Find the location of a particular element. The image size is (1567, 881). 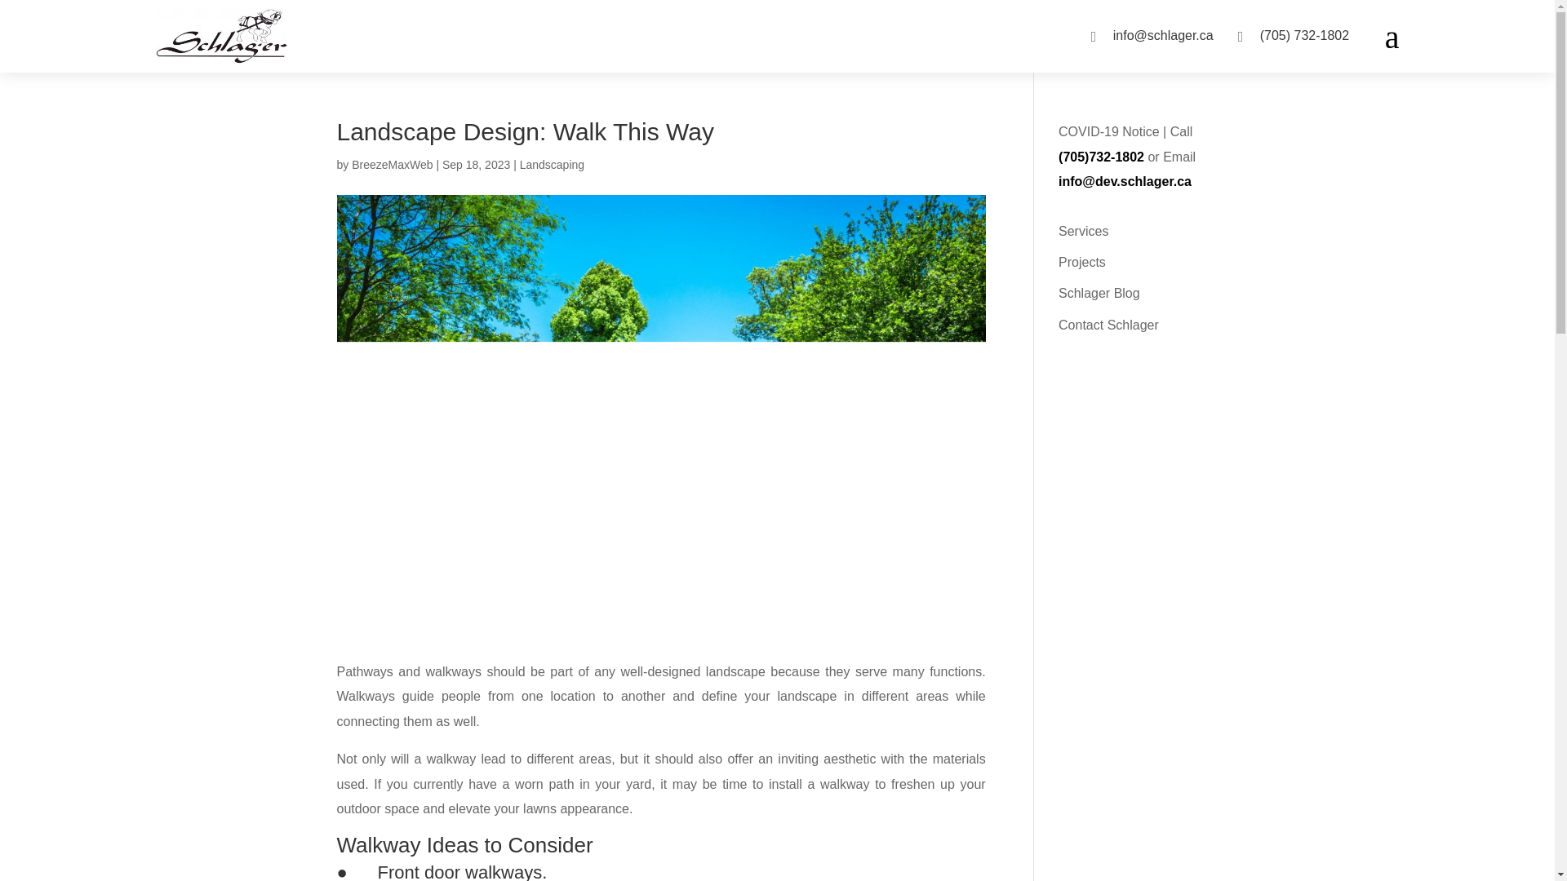

Services is located at coordinates (1083, 231).